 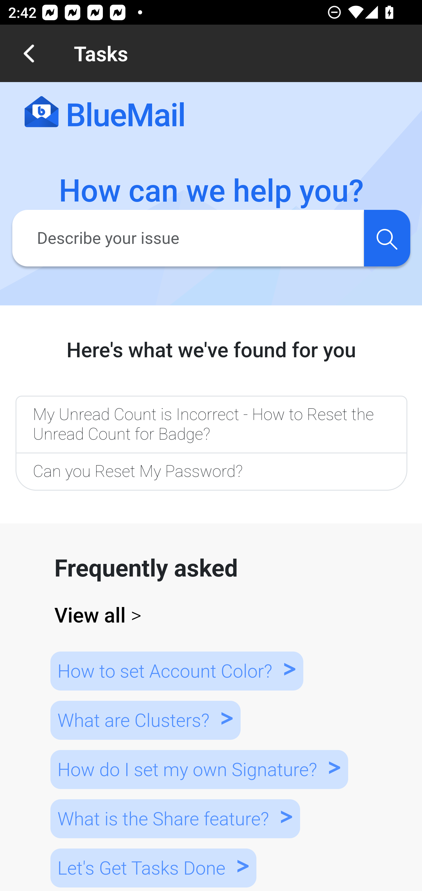 What do you see at coordinates (29, 53) in the screenshot?
I see `Navigate up` at bounding box center [29, 53].